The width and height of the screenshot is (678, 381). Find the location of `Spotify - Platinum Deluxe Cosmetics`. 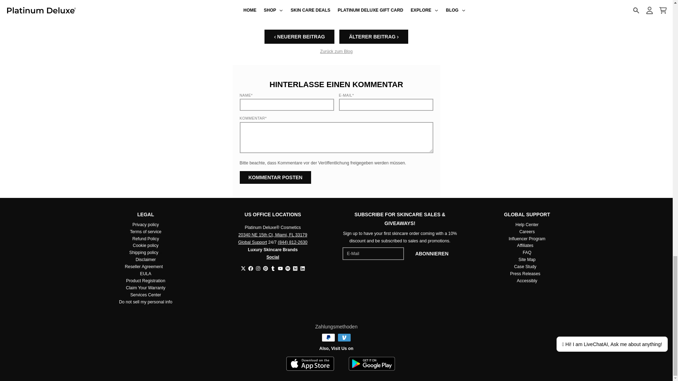

Spotify - Platinum Deluxe Cosmetics is located at coordinates (287, 268).